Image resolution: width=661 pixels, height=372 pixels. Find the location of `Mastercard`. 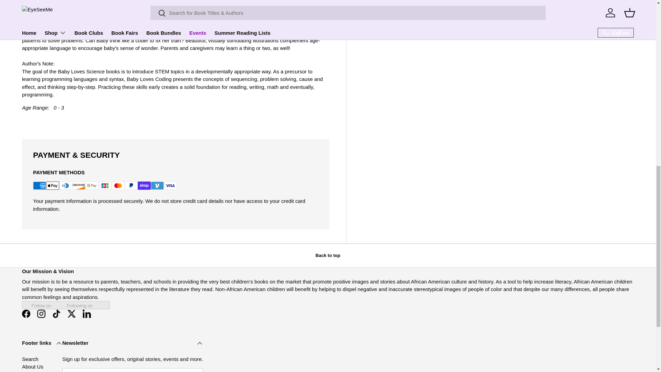

Mastercard is located at coordinates (118, 185).